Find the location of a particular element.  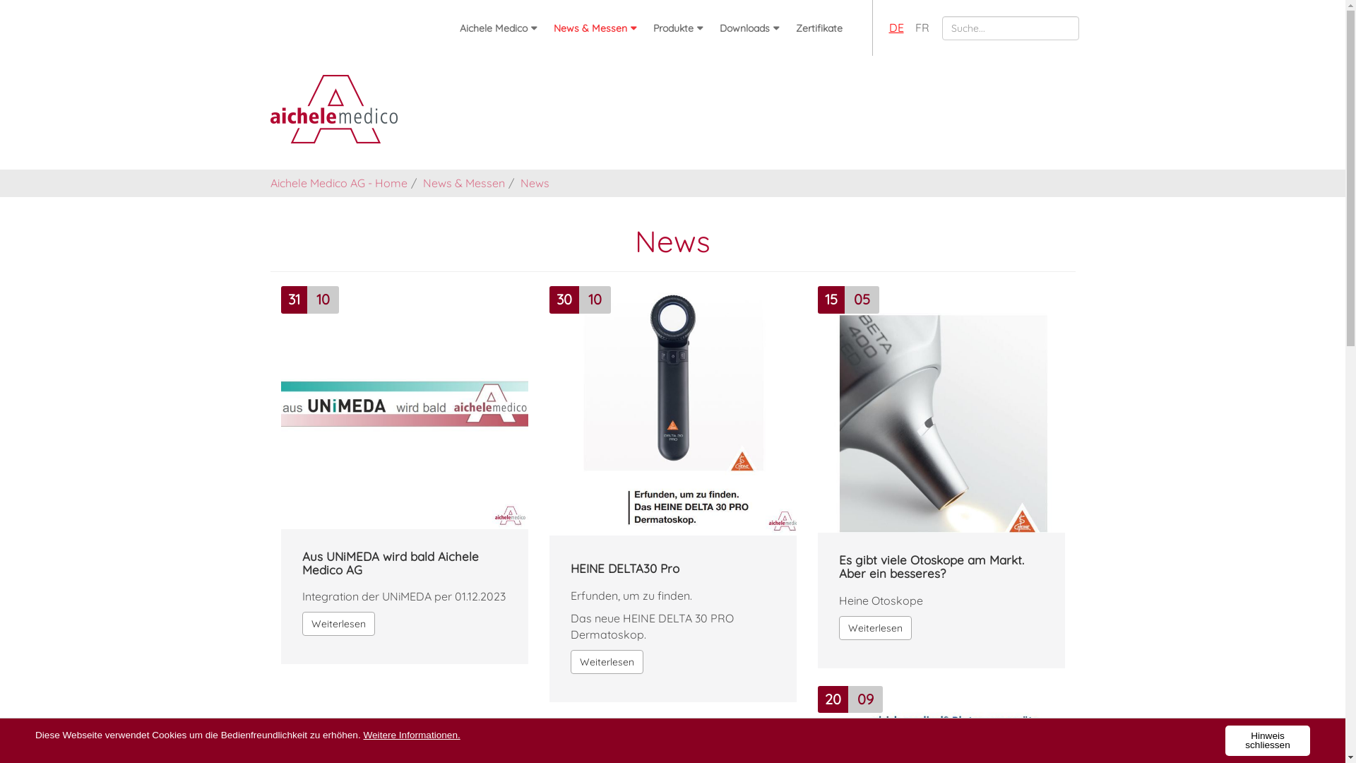

HEINE DELTA30 Pro is located at coordinates (625, 569).